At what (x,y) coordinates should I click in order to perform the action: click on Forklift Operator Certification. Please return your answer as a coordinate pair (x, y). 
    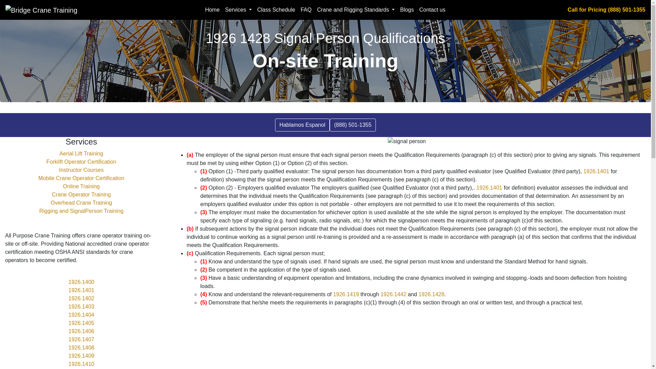
    Looking at the image, I should click on (81, 162).